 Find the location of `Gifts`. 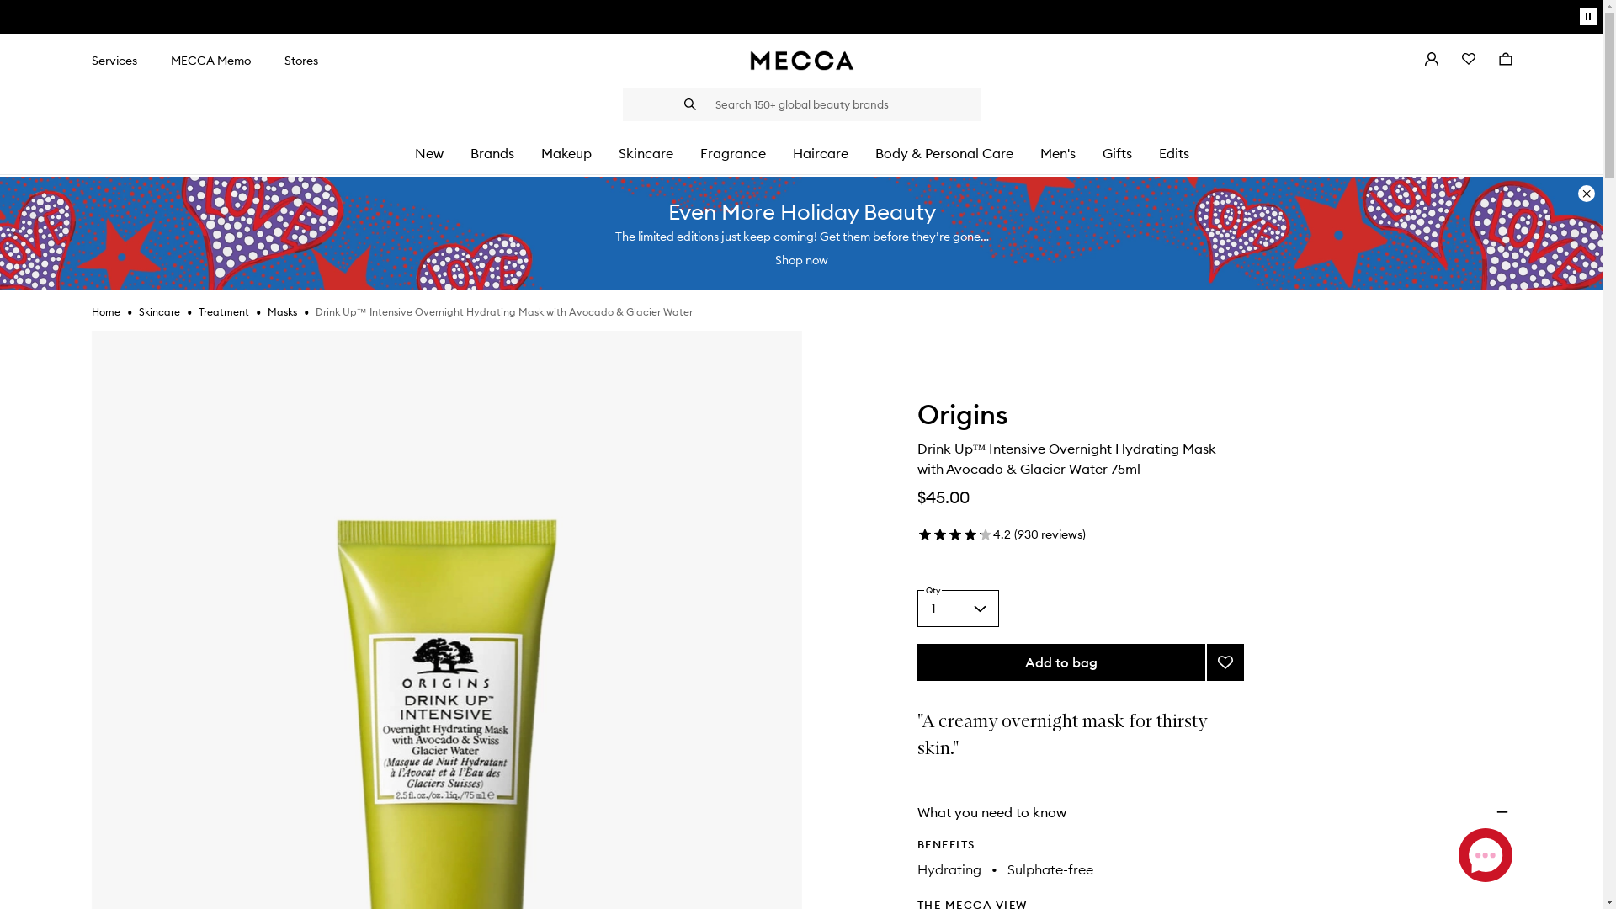

Gifts is located at coordinates (1118, 153).